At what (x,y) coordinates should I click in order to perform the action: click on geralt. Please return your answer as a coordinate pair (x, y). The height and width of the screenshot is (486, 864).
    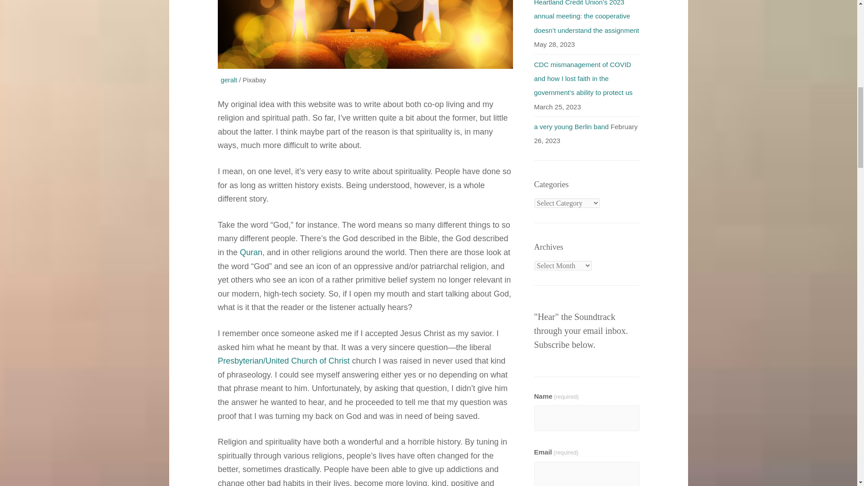
    Looking at the image, I should click on (229, 80).